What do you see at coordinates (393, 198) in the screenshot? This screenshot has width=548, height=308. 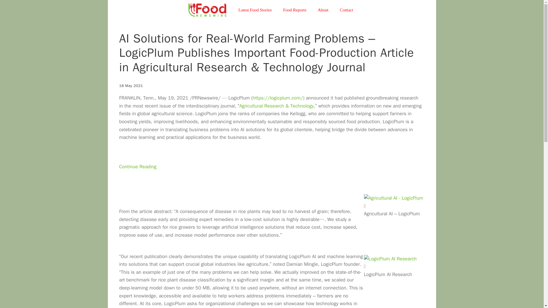 I see `Agricultural AI - LogicPlum` at bounding box center [393, 198].